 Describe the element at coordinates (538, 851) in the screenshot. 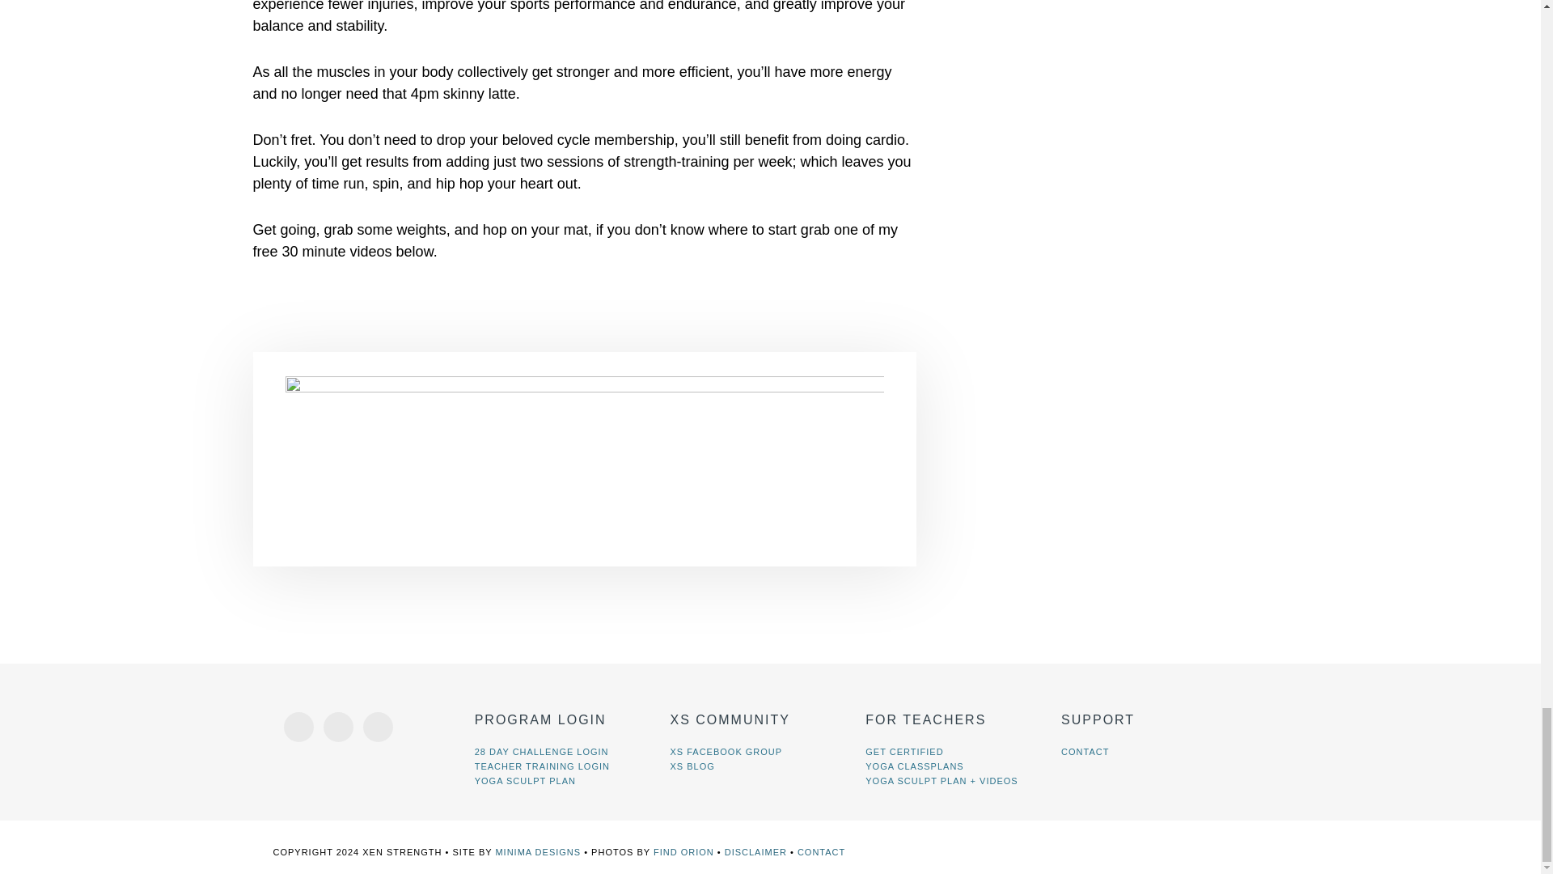

I see `MINIMA DESIGNS` at that location.